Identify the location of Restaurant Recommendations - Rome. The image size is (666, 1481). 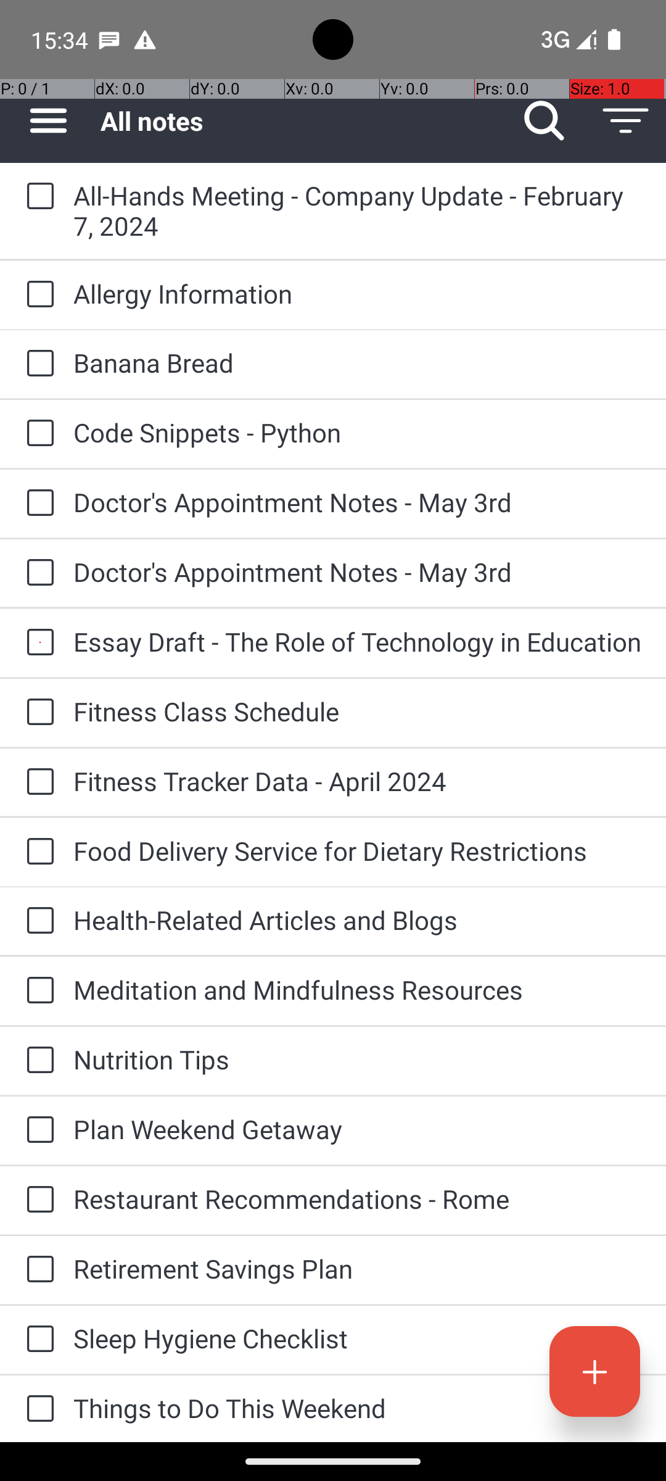
(358, 1198).